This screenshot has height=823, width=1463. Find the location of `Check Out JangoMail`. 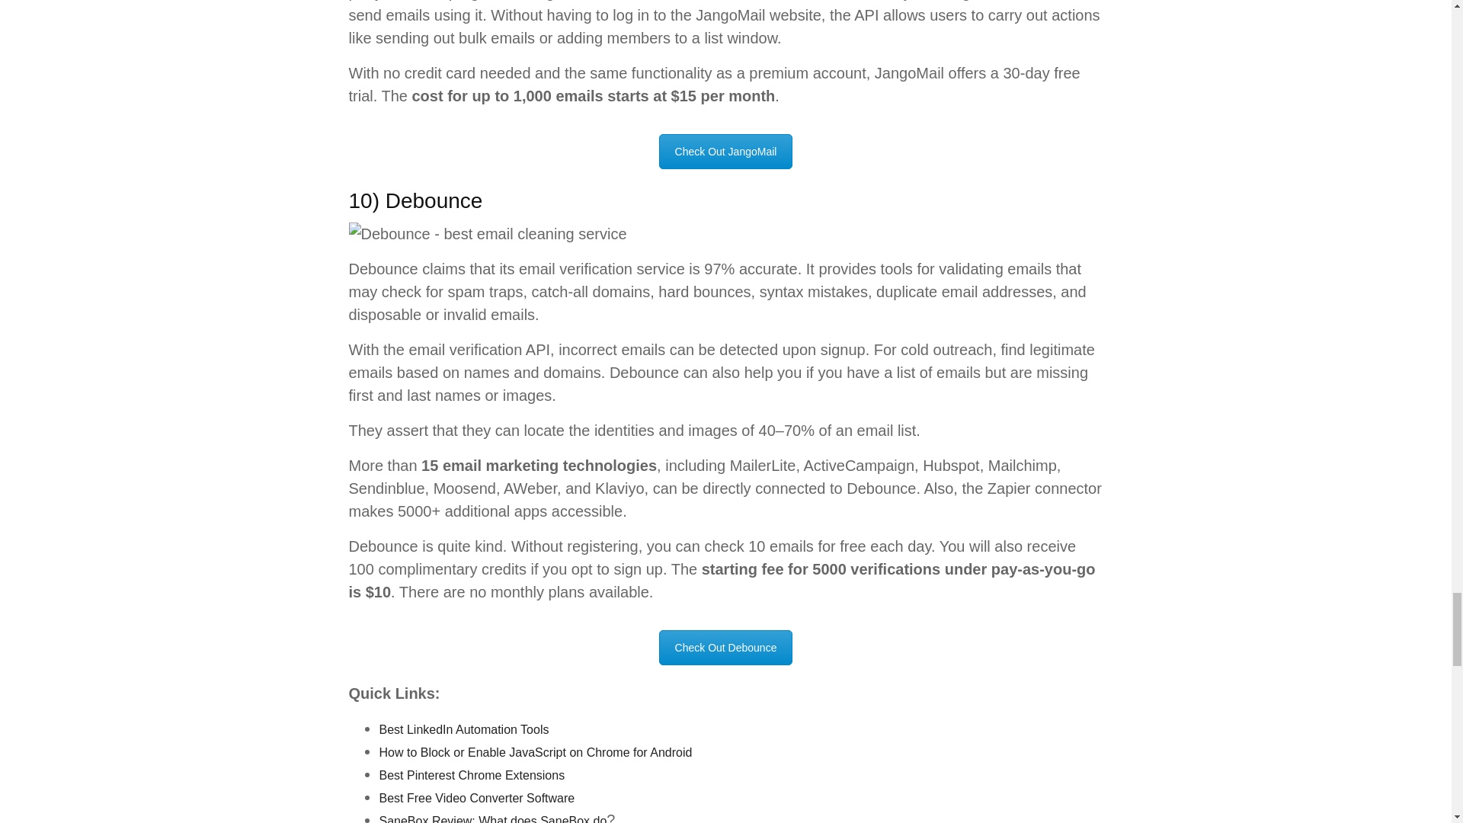

Check Out JangoMail is located at coordinates (725, 152).